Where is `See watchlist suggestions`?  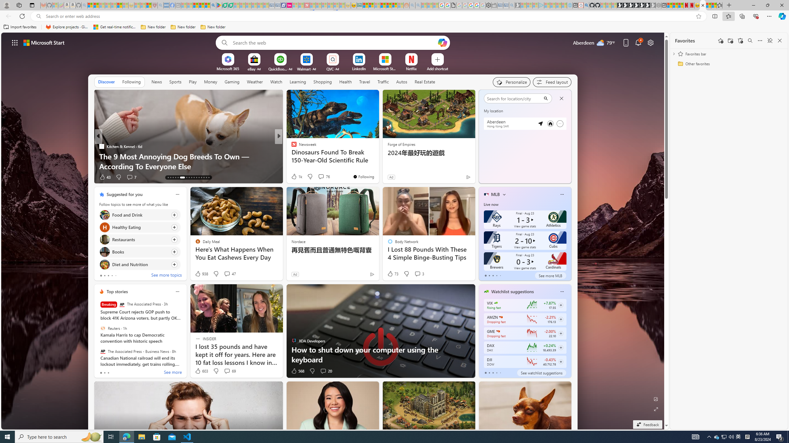 See watchlist suggestions is located at coordinates (542, 373).